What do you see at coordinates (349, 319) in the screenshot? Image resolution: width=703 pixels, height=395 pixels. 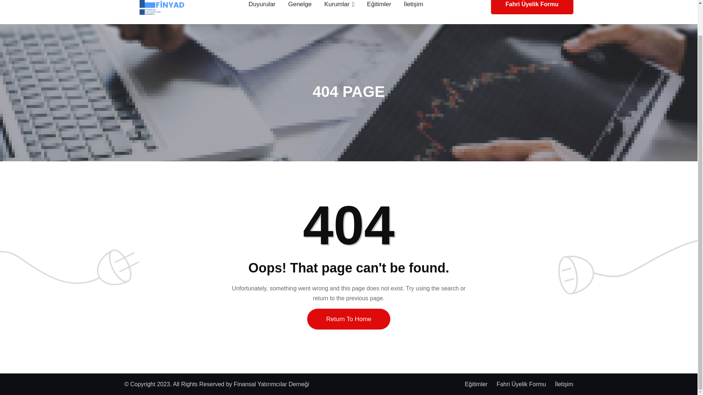 I see `Return To Home` at bounding box center [349, 319].